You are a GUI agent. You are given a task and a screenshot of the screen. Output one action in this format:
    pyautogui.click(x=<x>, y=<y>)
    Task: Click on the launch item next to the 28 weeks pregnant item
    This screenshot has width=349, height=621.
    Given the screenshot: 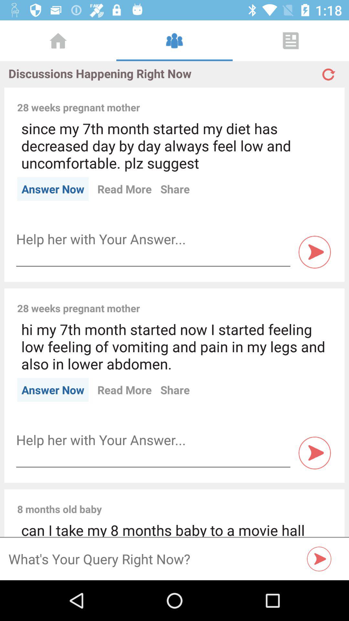 What is the action you would take?
    pyautogui.click(x=240, y=100)
    